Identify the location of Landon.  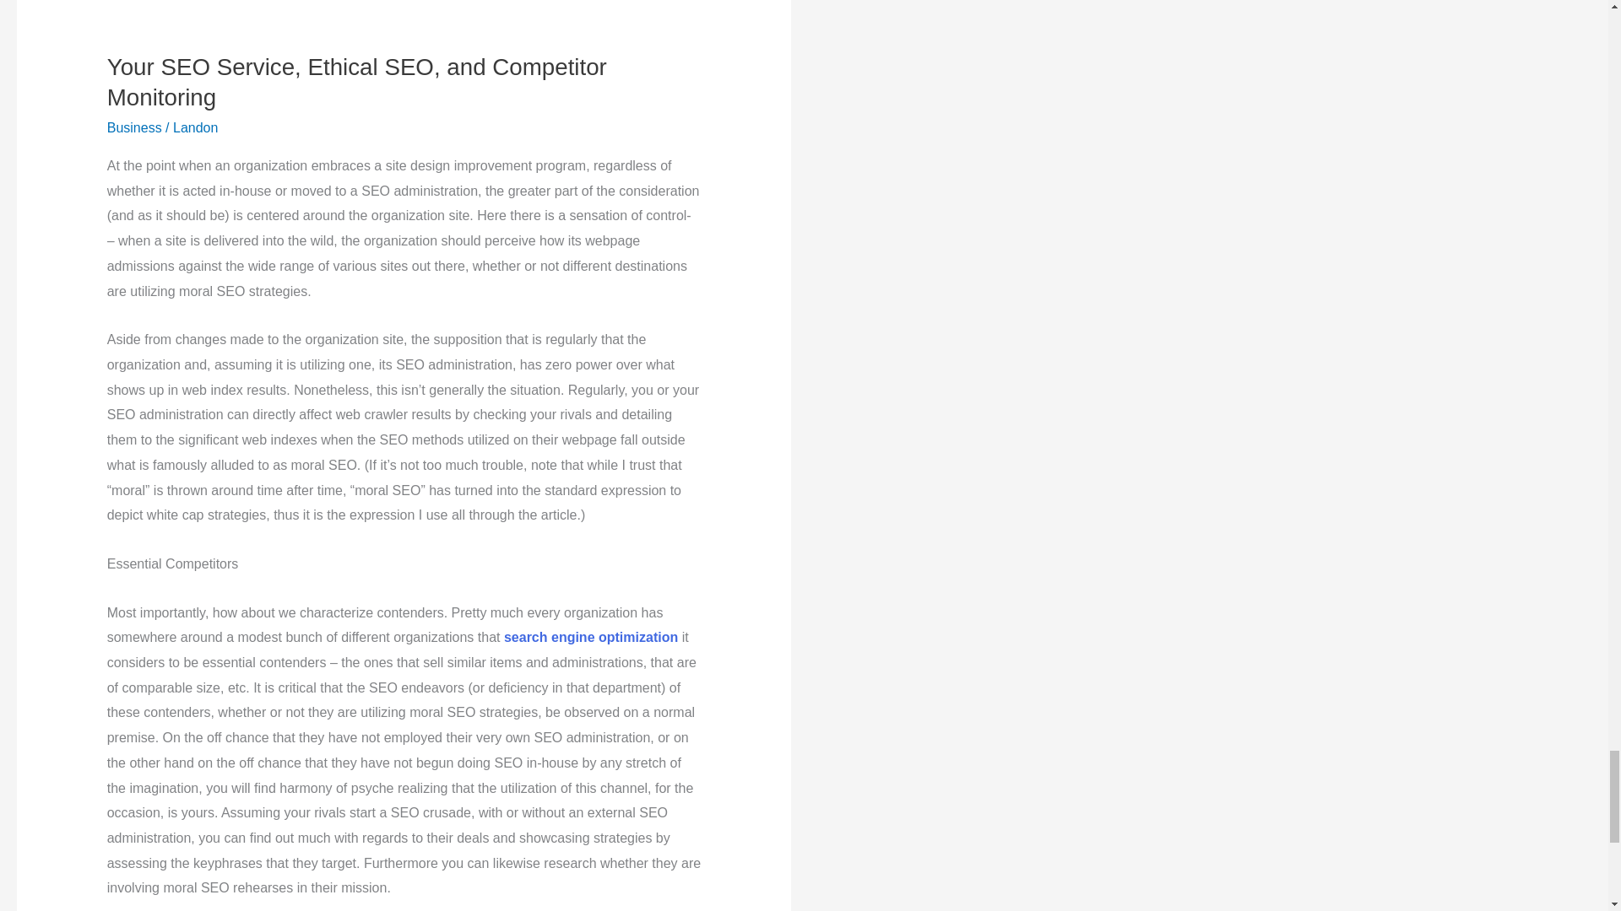
(195, 127).